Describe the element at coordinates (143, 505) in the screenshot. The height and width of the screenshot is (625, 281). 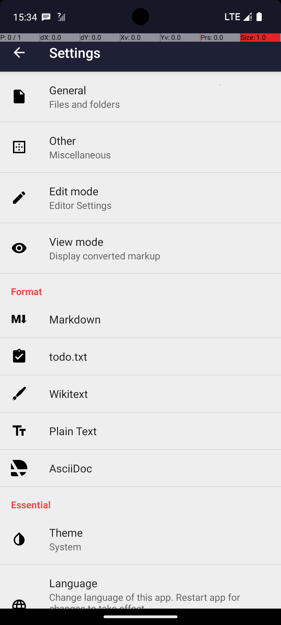
I see `Essential` at that location.